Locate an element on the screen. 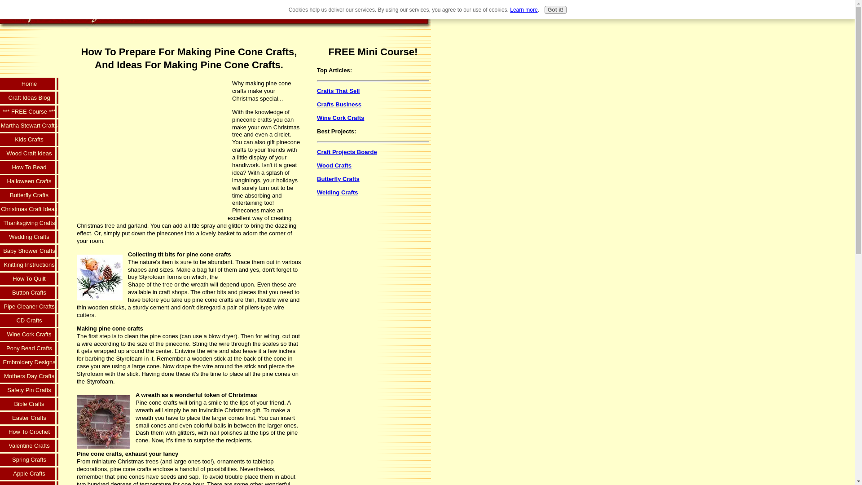 This screenshot has width=862, height=485. Home is located at coordinates (29, 84).